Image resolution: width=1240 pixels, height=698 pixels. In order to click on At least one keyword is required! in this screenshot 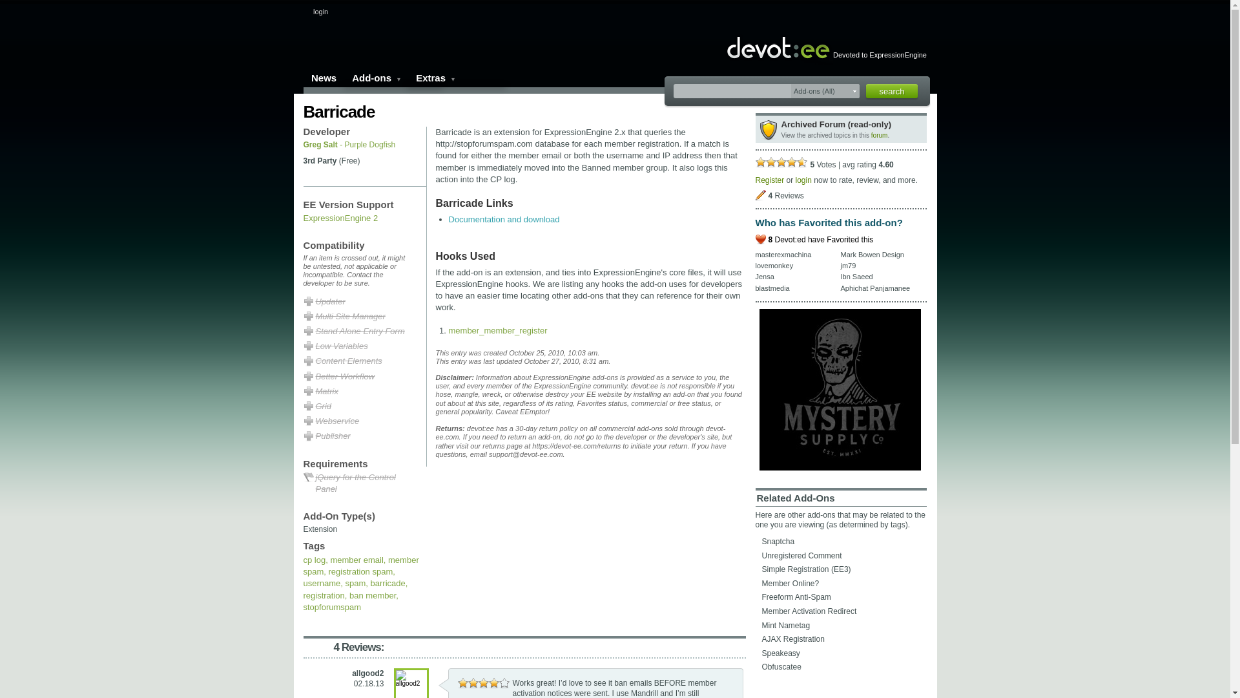, I will do `click(732, 90)`.